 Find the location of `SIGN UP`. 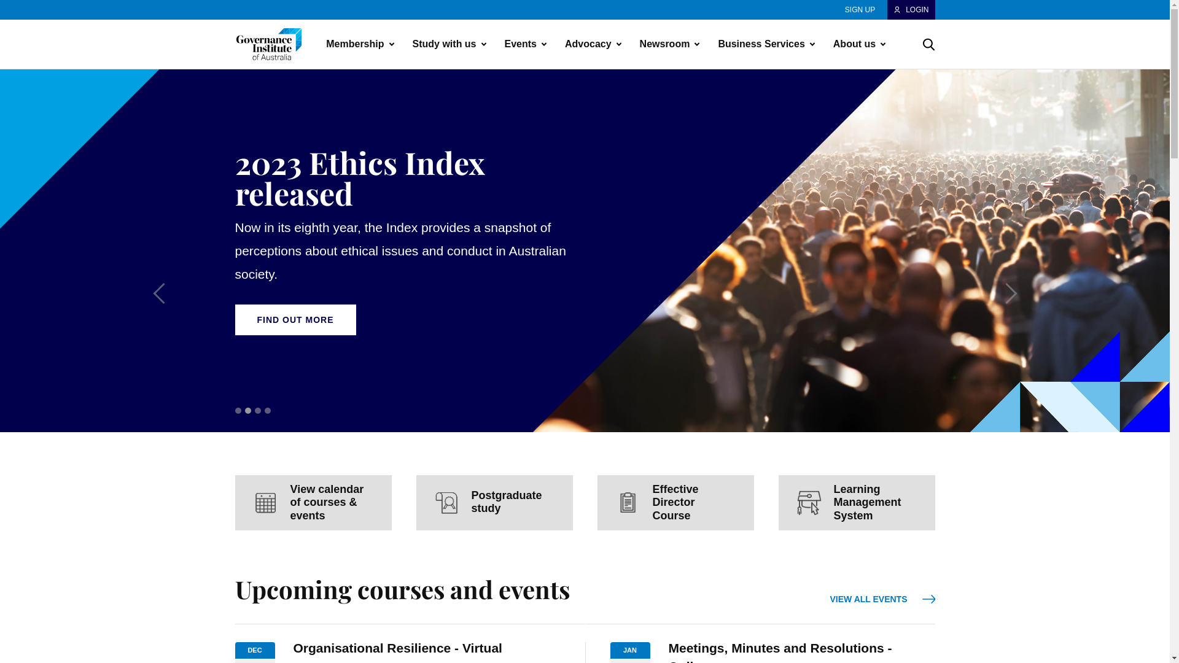

SIGN UP is located at coordinates (860, 10).